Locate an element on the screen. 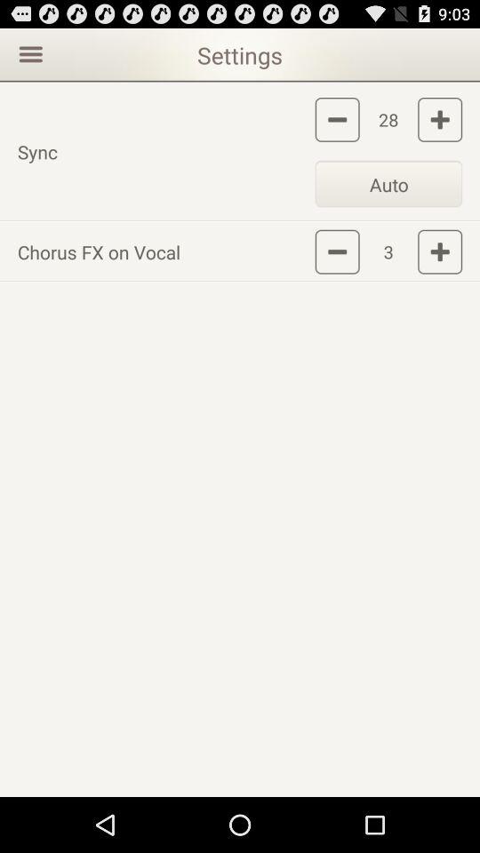 This screenshot has width=480, height=853. choose auto icon is located at coordinates (388, 183).